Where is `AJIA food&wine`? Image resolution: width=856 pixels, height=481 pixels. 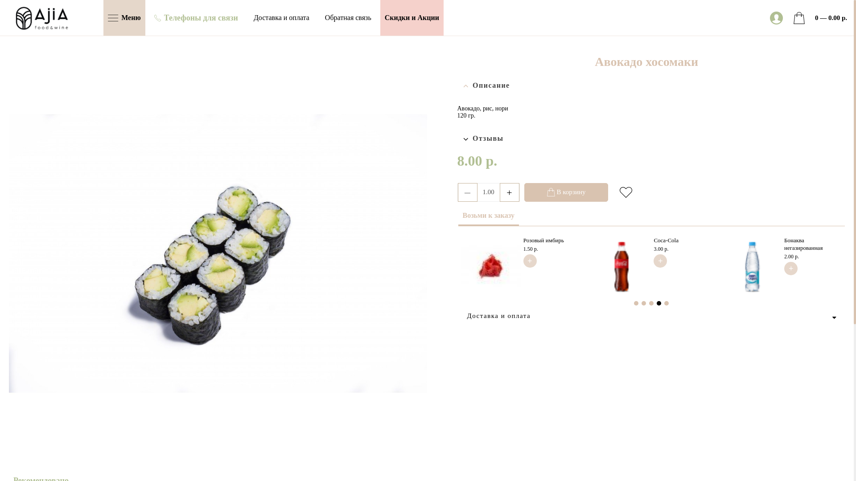
AJIA food&wine is located at coordinates (45, 18).